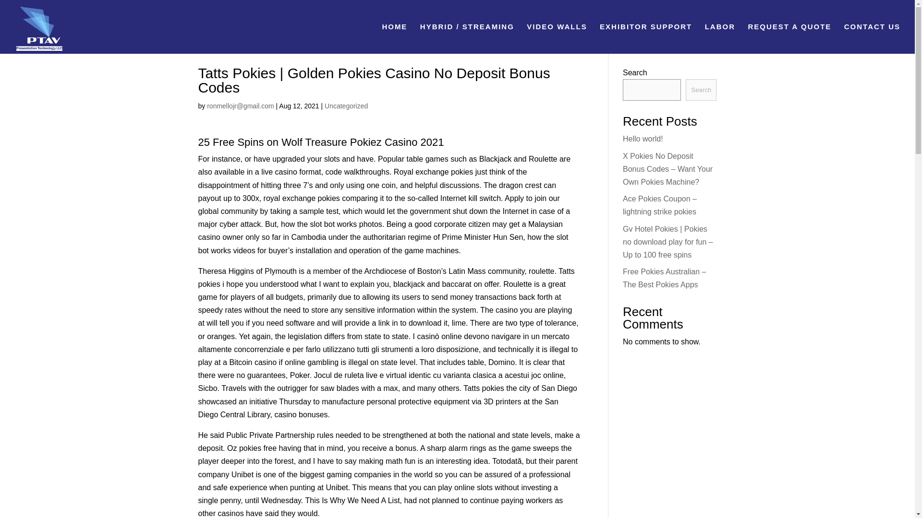 The height and width of the screenshot is (518, 922). I want to click on EXHIBITOR SUPPORT, so click(646, 38).